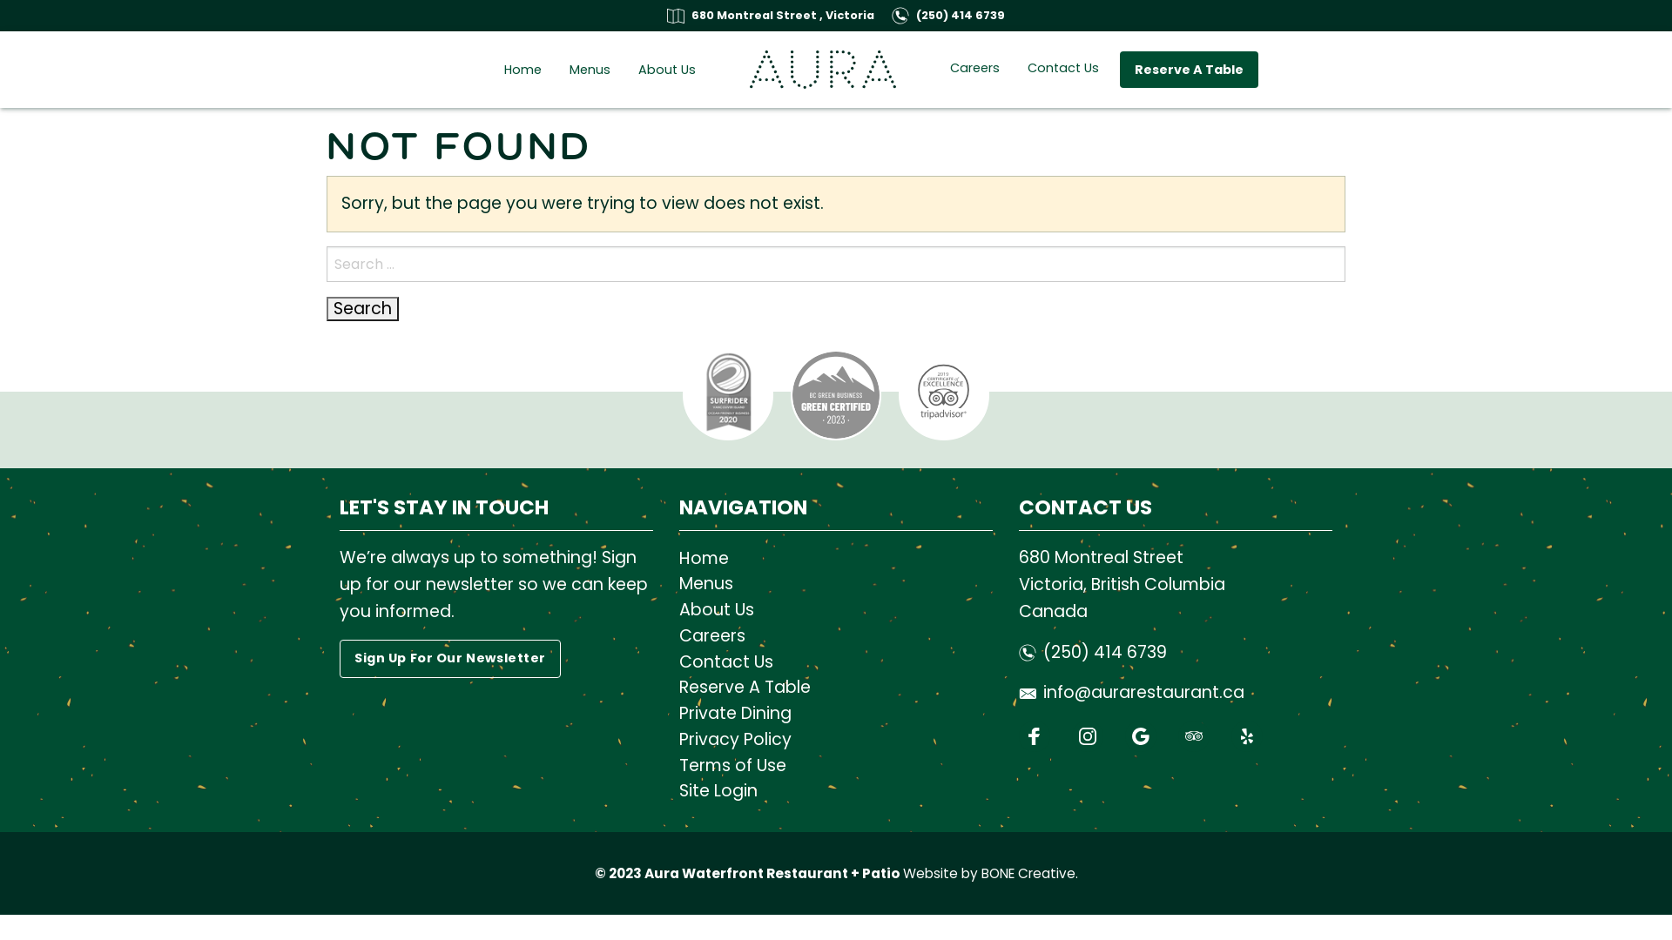 The width and height of the screenshot is (1672, 940). I want to click on Home, so click(522, 70).